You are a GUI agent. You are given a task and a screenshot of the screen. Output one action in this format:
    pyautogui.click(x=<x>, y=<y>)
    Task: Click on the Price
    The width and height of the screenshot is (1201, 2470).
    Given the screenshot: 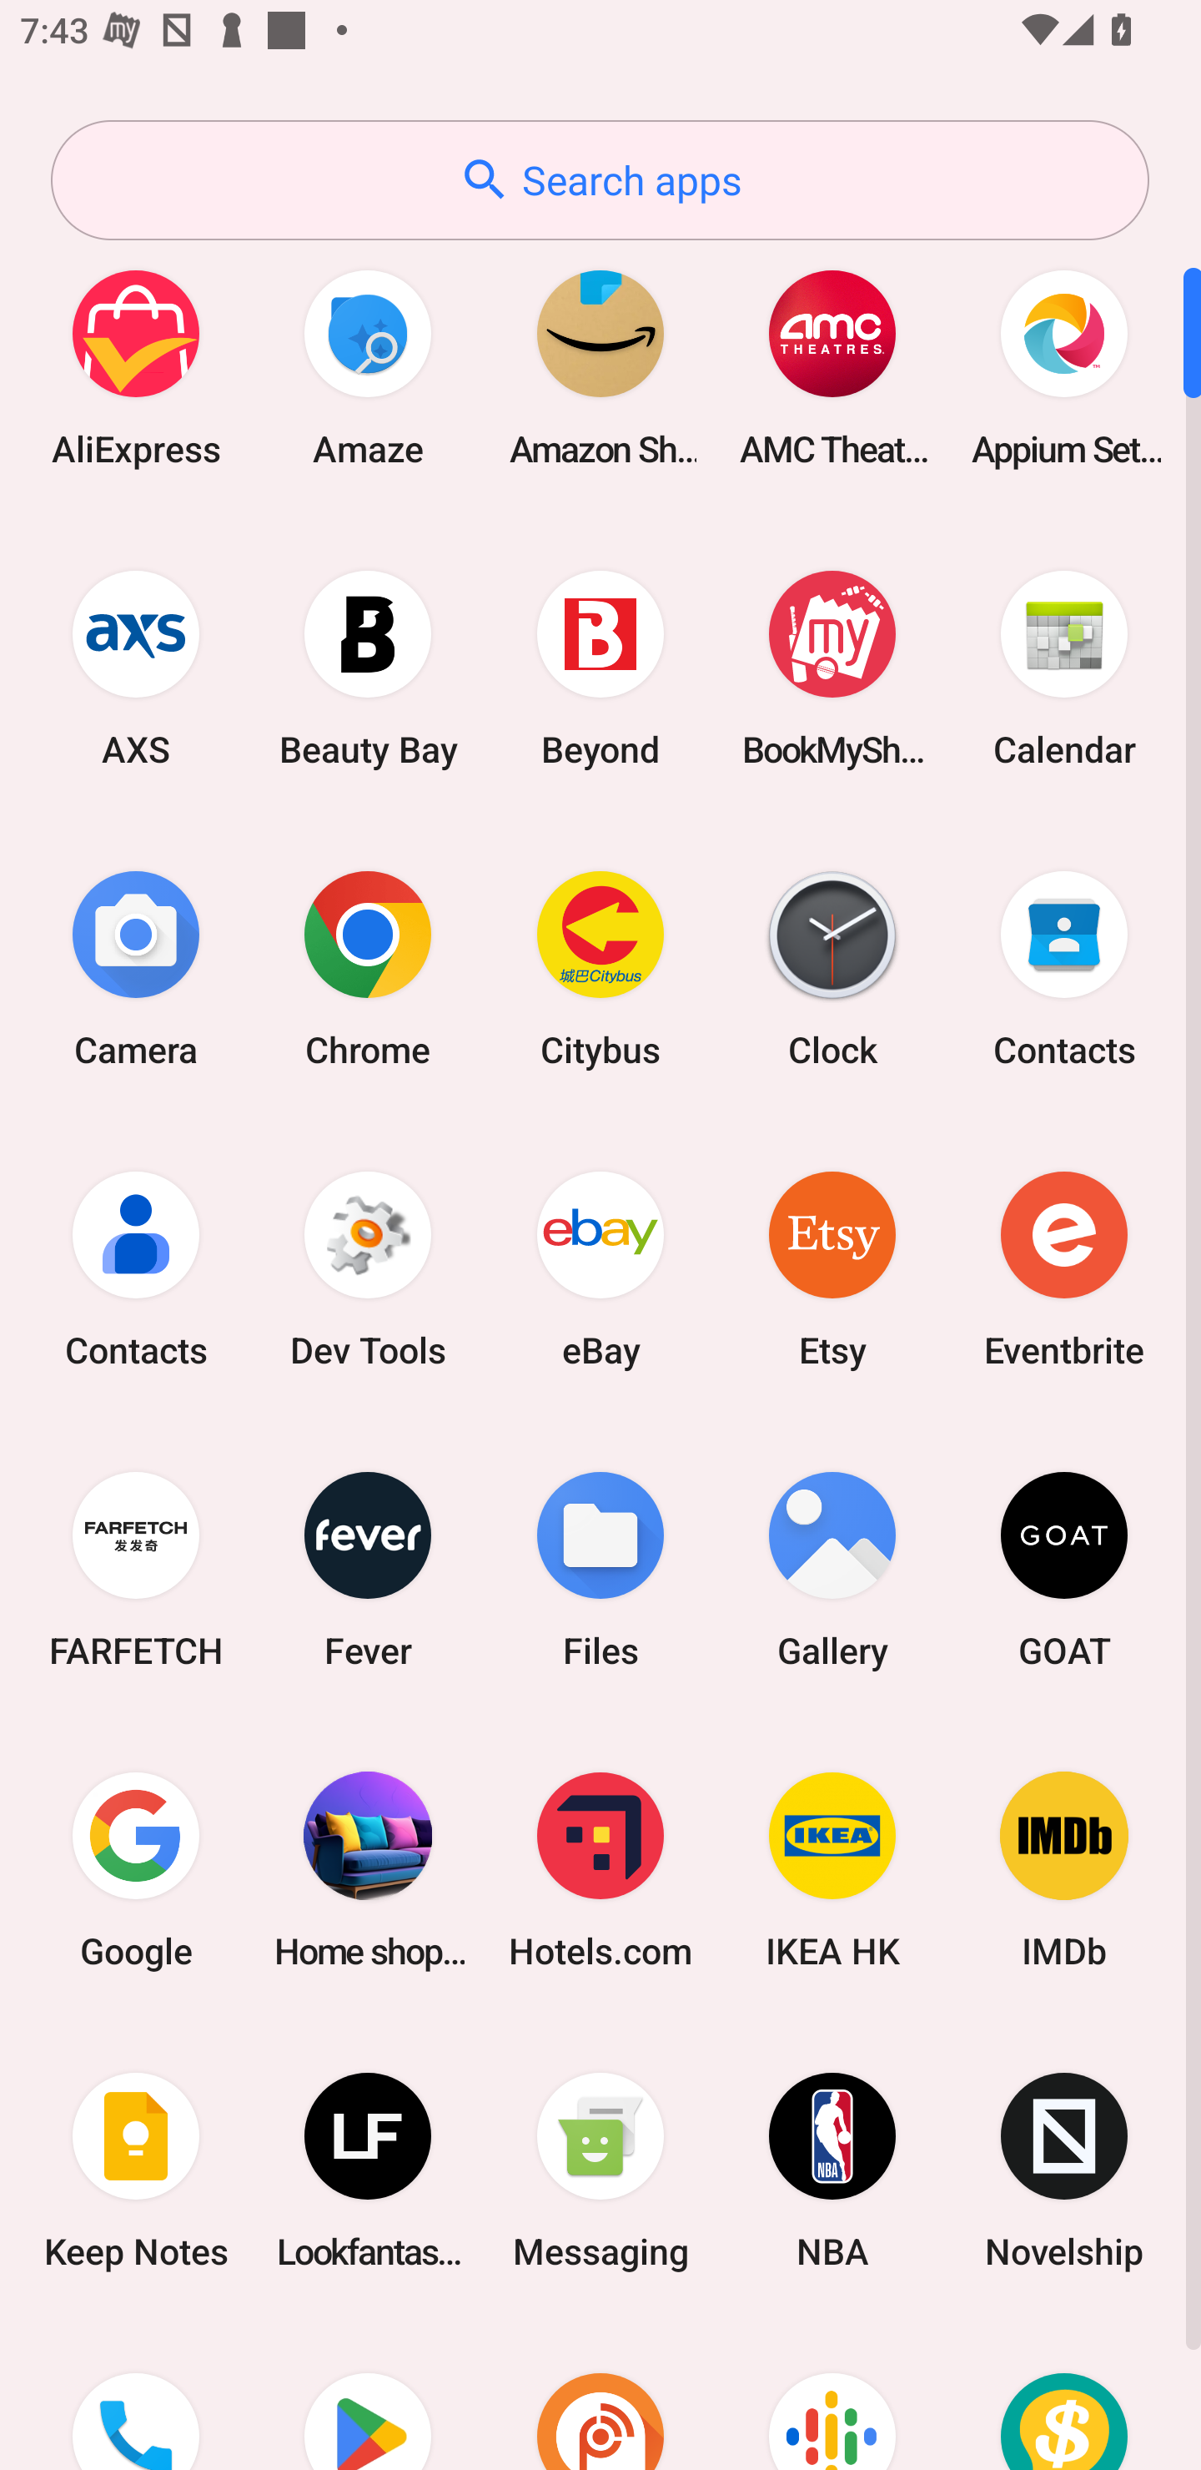 What is the action you would take?
    pyautogui.click(x=1064, y=2396)
    